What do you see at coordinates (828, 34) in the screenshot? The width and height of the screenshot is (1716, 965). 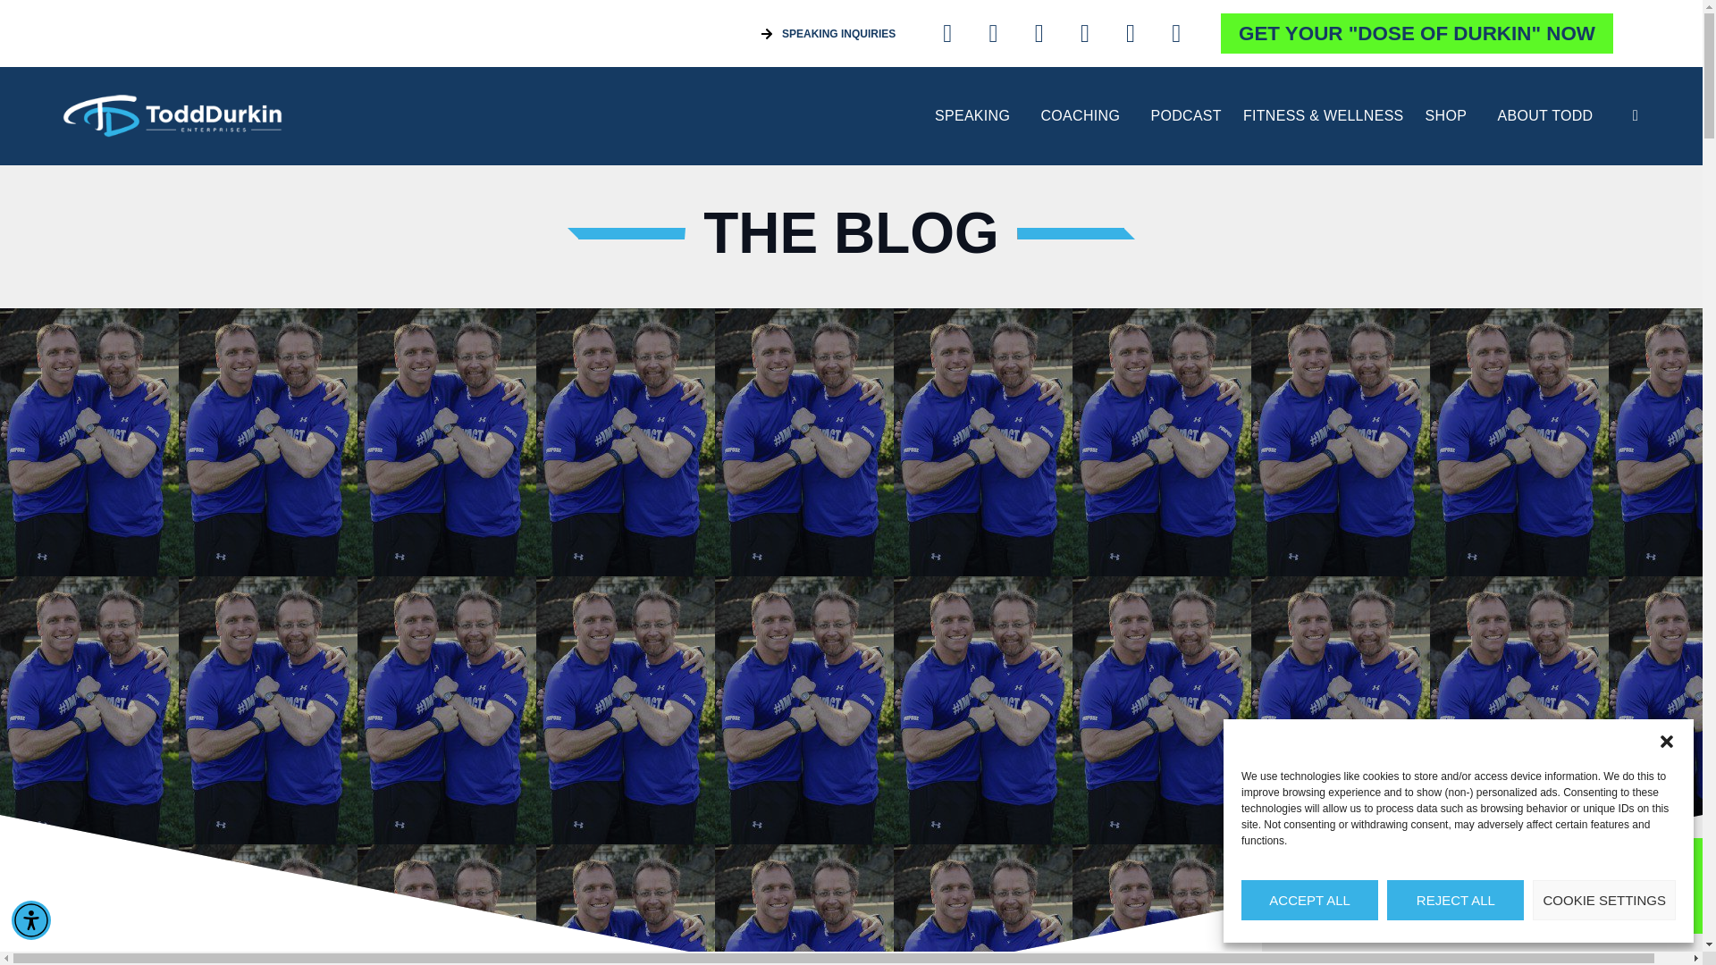 I see `SPEAKING INQUIRIES` at bounding box center [828, 34].